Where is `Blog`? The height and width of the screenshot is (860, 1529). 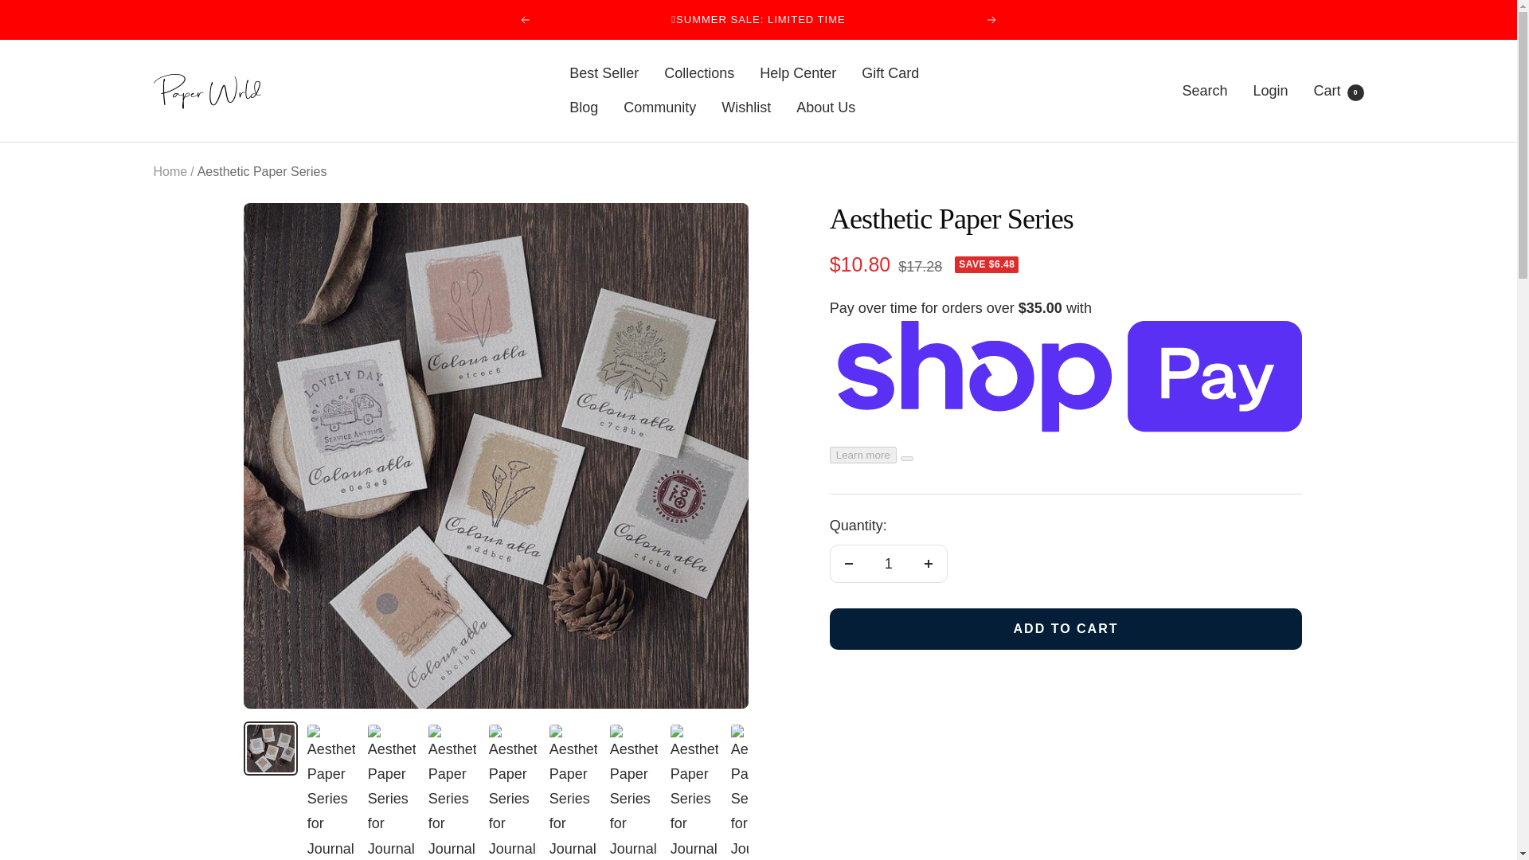 Blog is located at coordinates (825, 107).